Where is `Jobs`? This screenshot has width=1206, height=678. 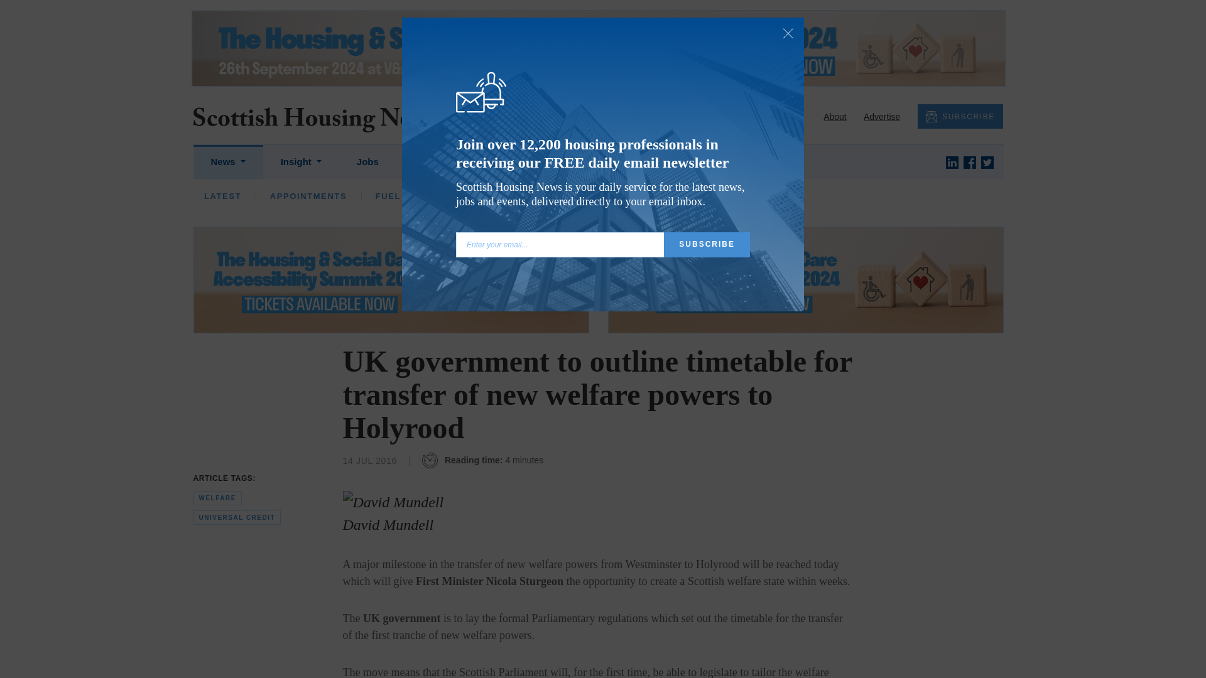 Jobs is located at coordinates (367, 162).